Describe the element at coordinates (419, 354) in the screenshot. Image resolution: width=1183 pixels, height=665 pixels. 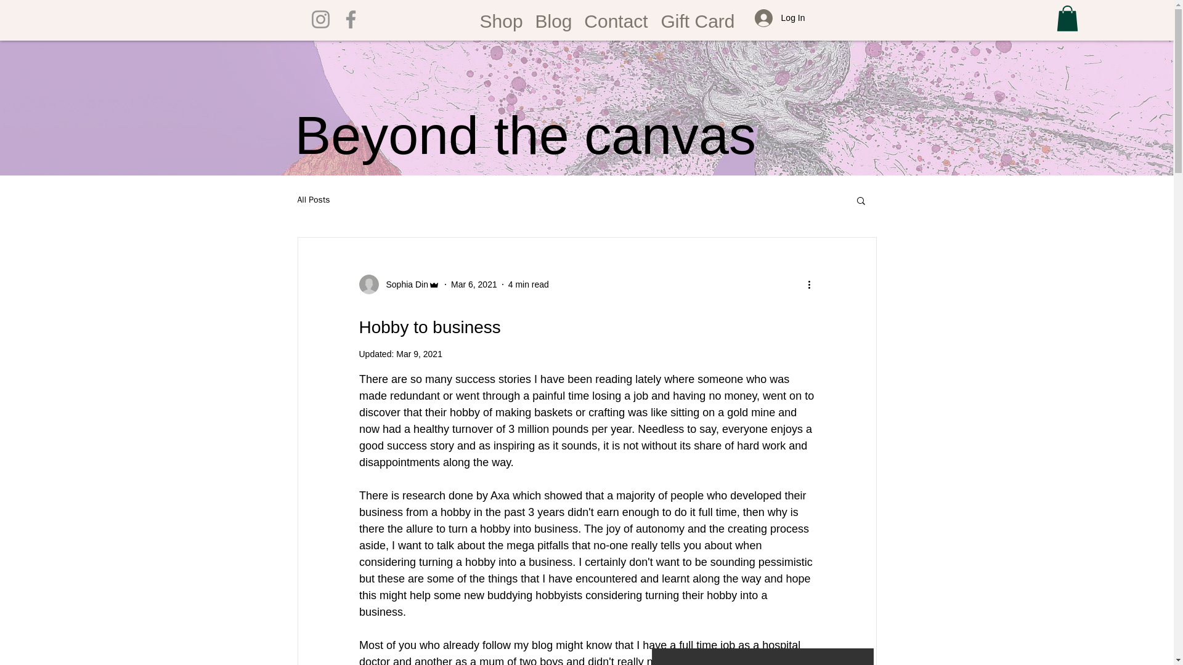
I see `Mar 9, 2021` at that location.